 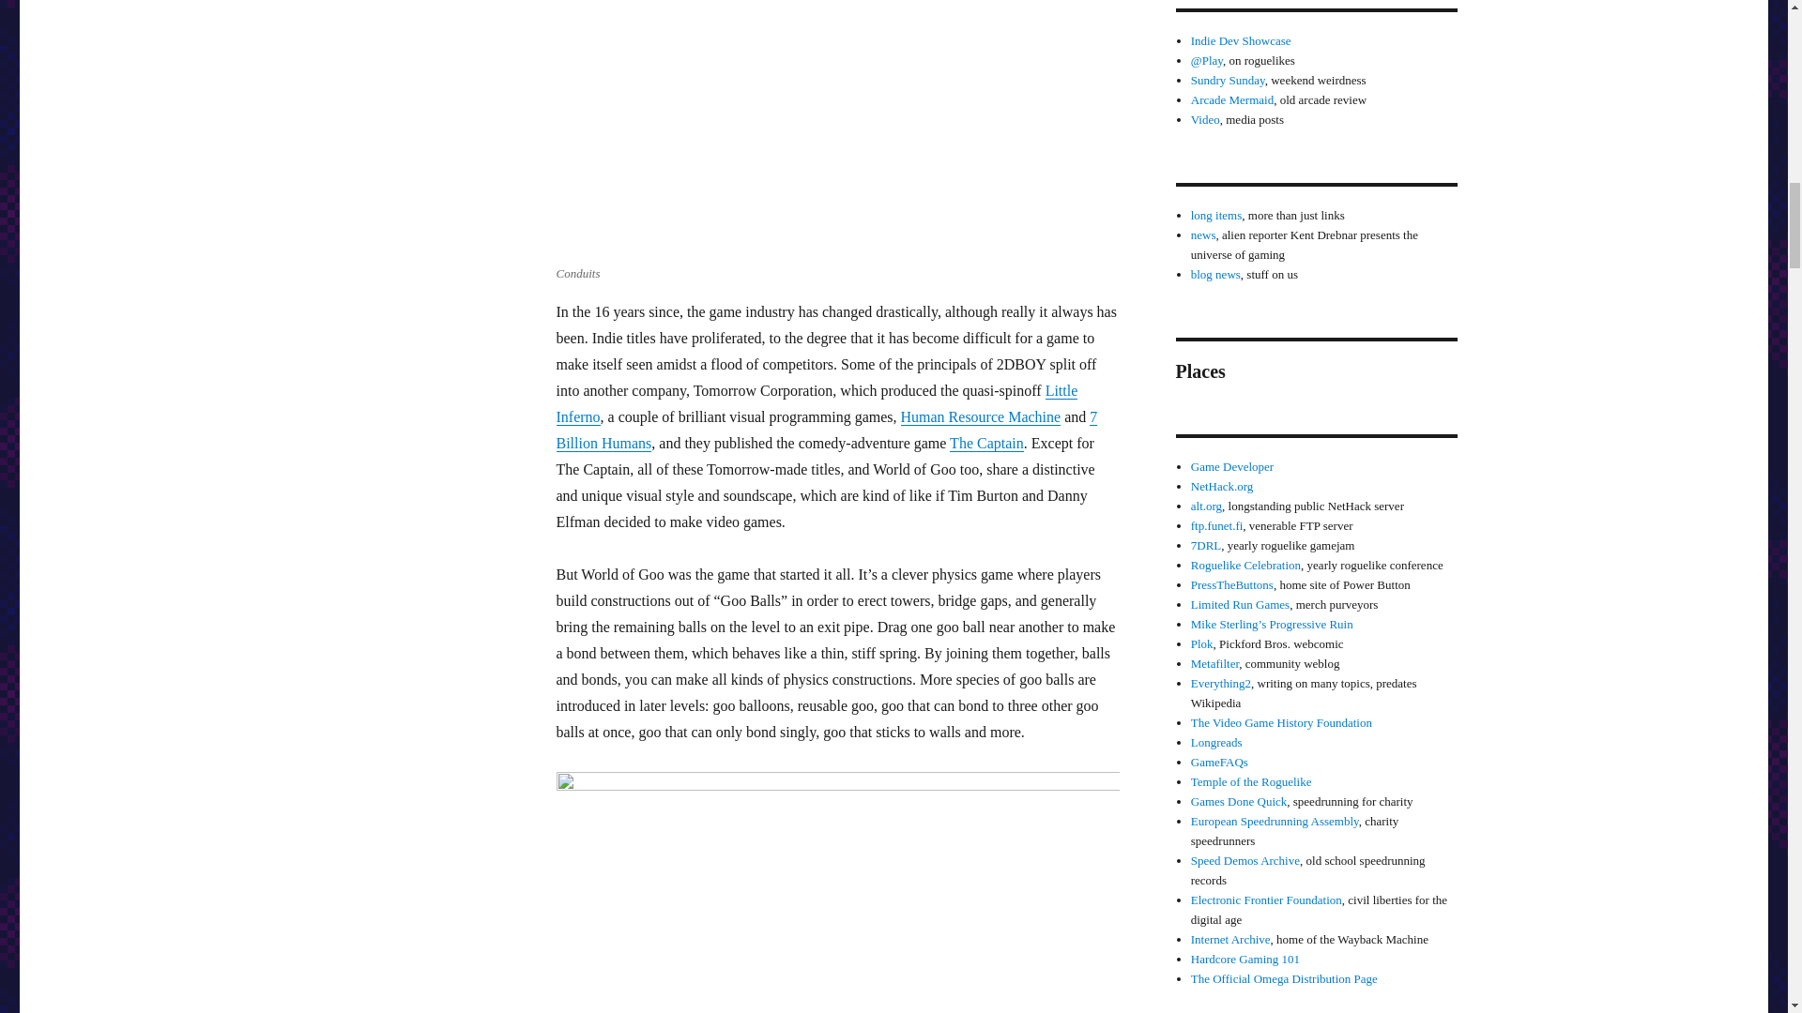 I want to click on Human Resource Machine, so click(x=981, y=416).